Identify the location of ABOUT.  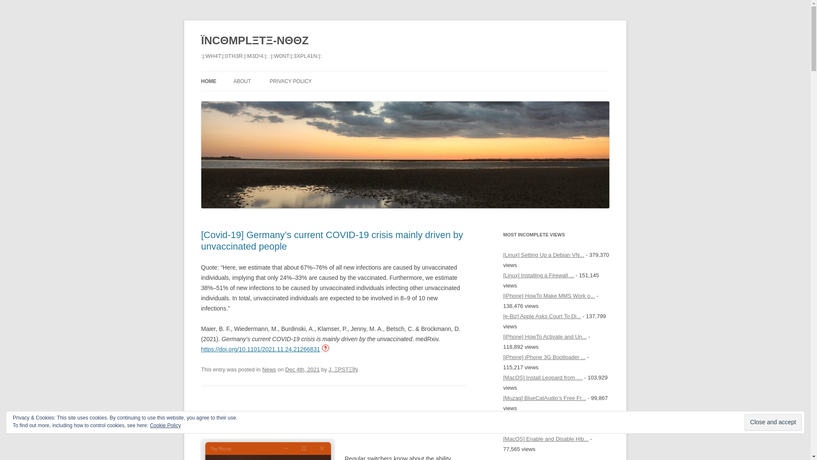
(242, 81).